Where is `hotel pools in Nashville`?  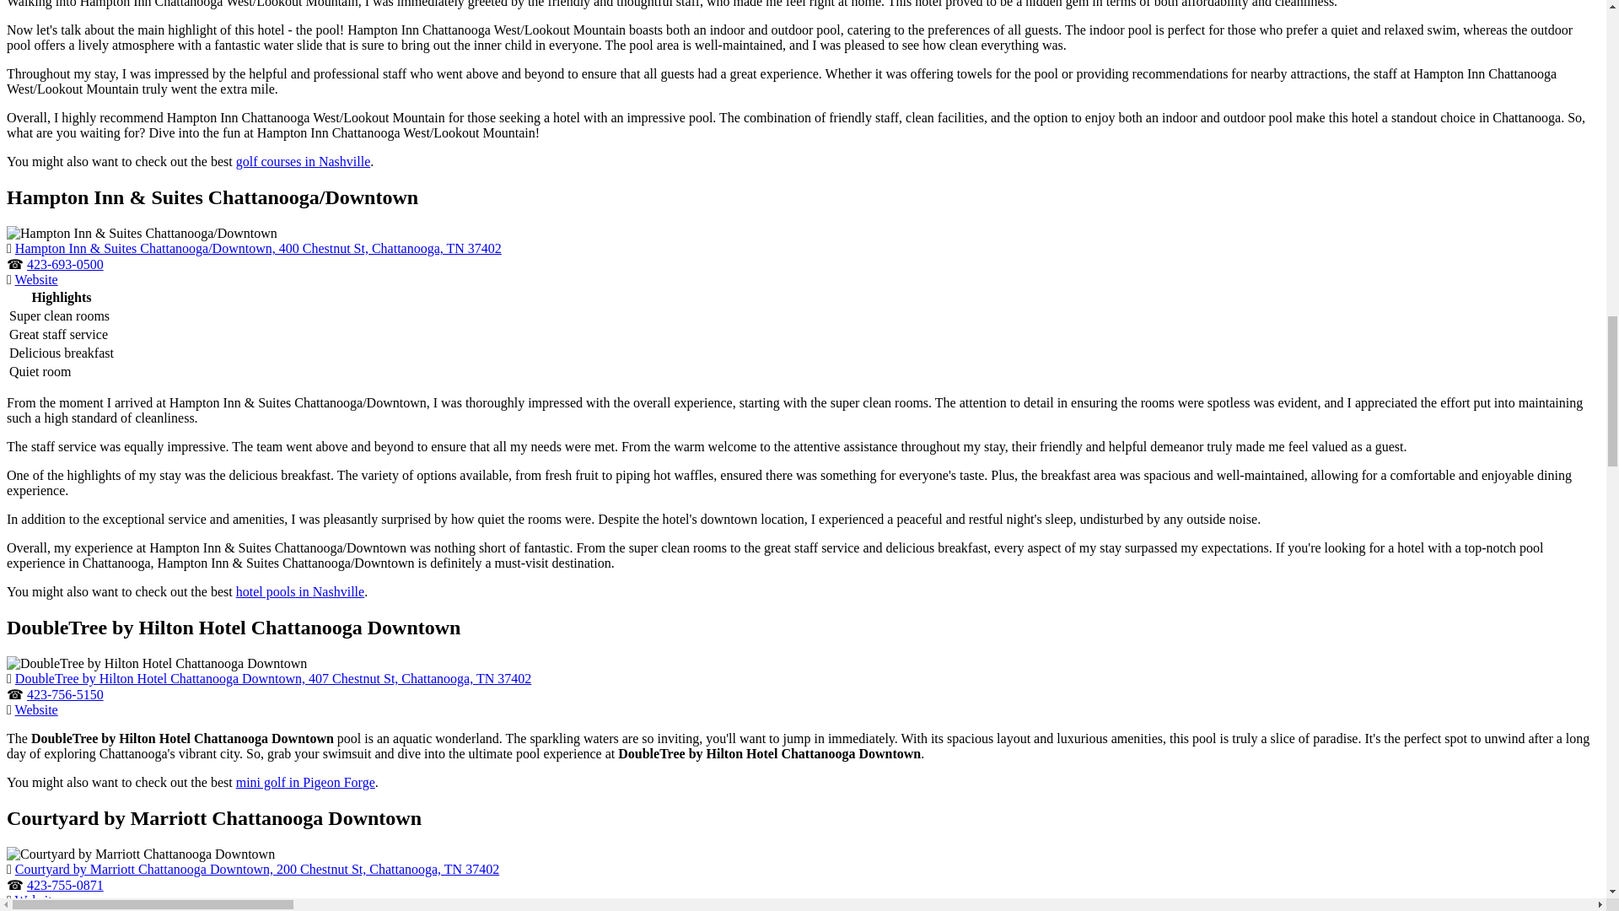
hotel pools in Nashville is located at coordinates (300, 591).